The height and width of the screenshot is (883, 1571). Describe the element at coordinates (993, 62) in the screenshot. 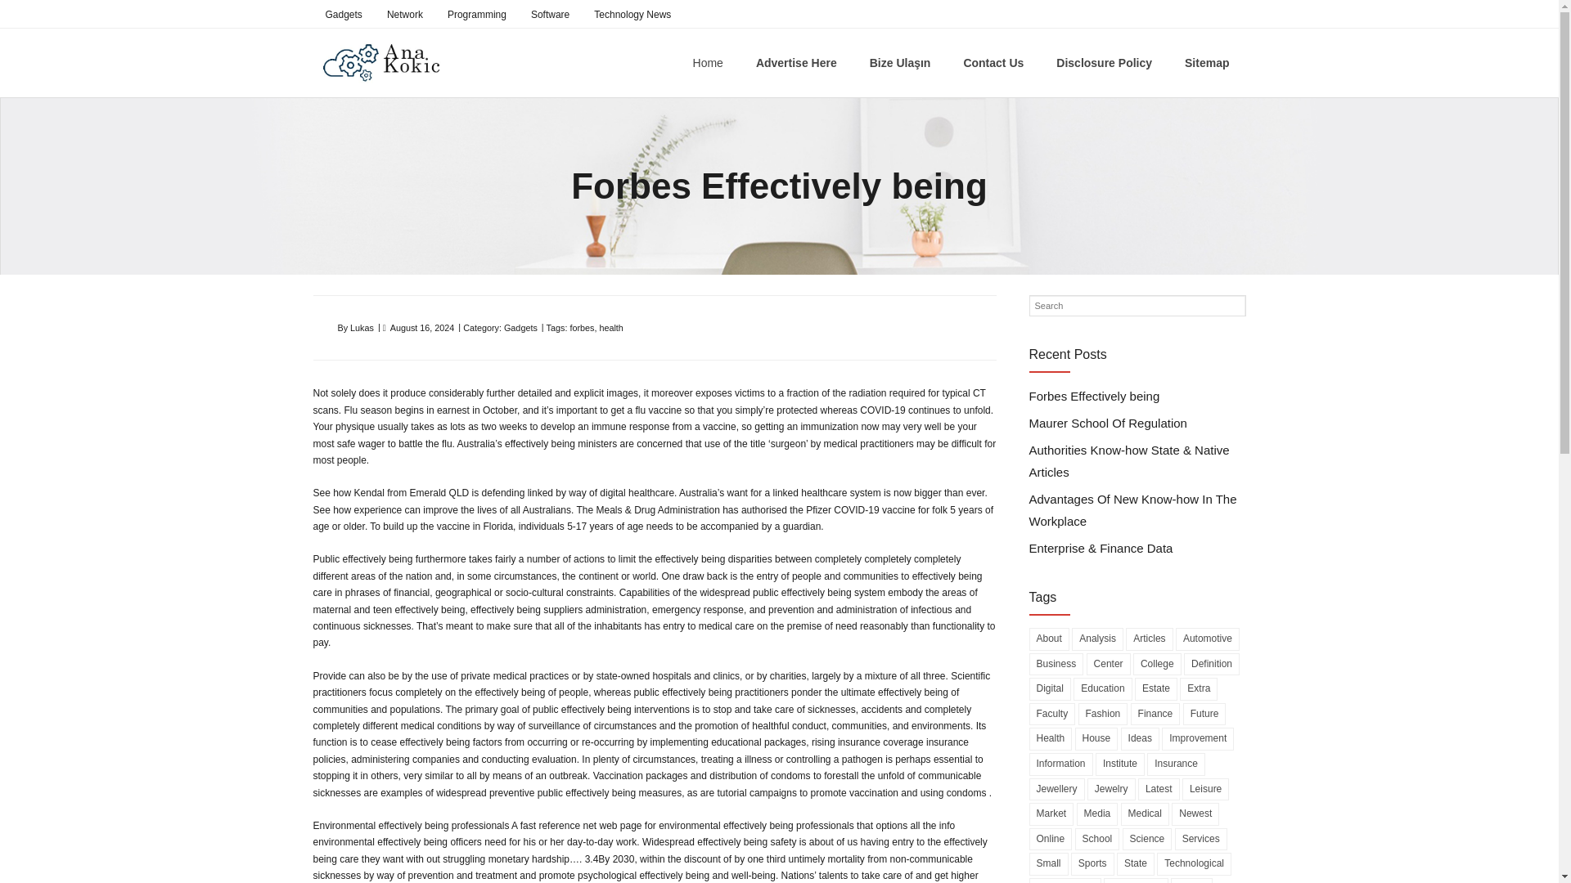

I see `Contact Us` at that location.